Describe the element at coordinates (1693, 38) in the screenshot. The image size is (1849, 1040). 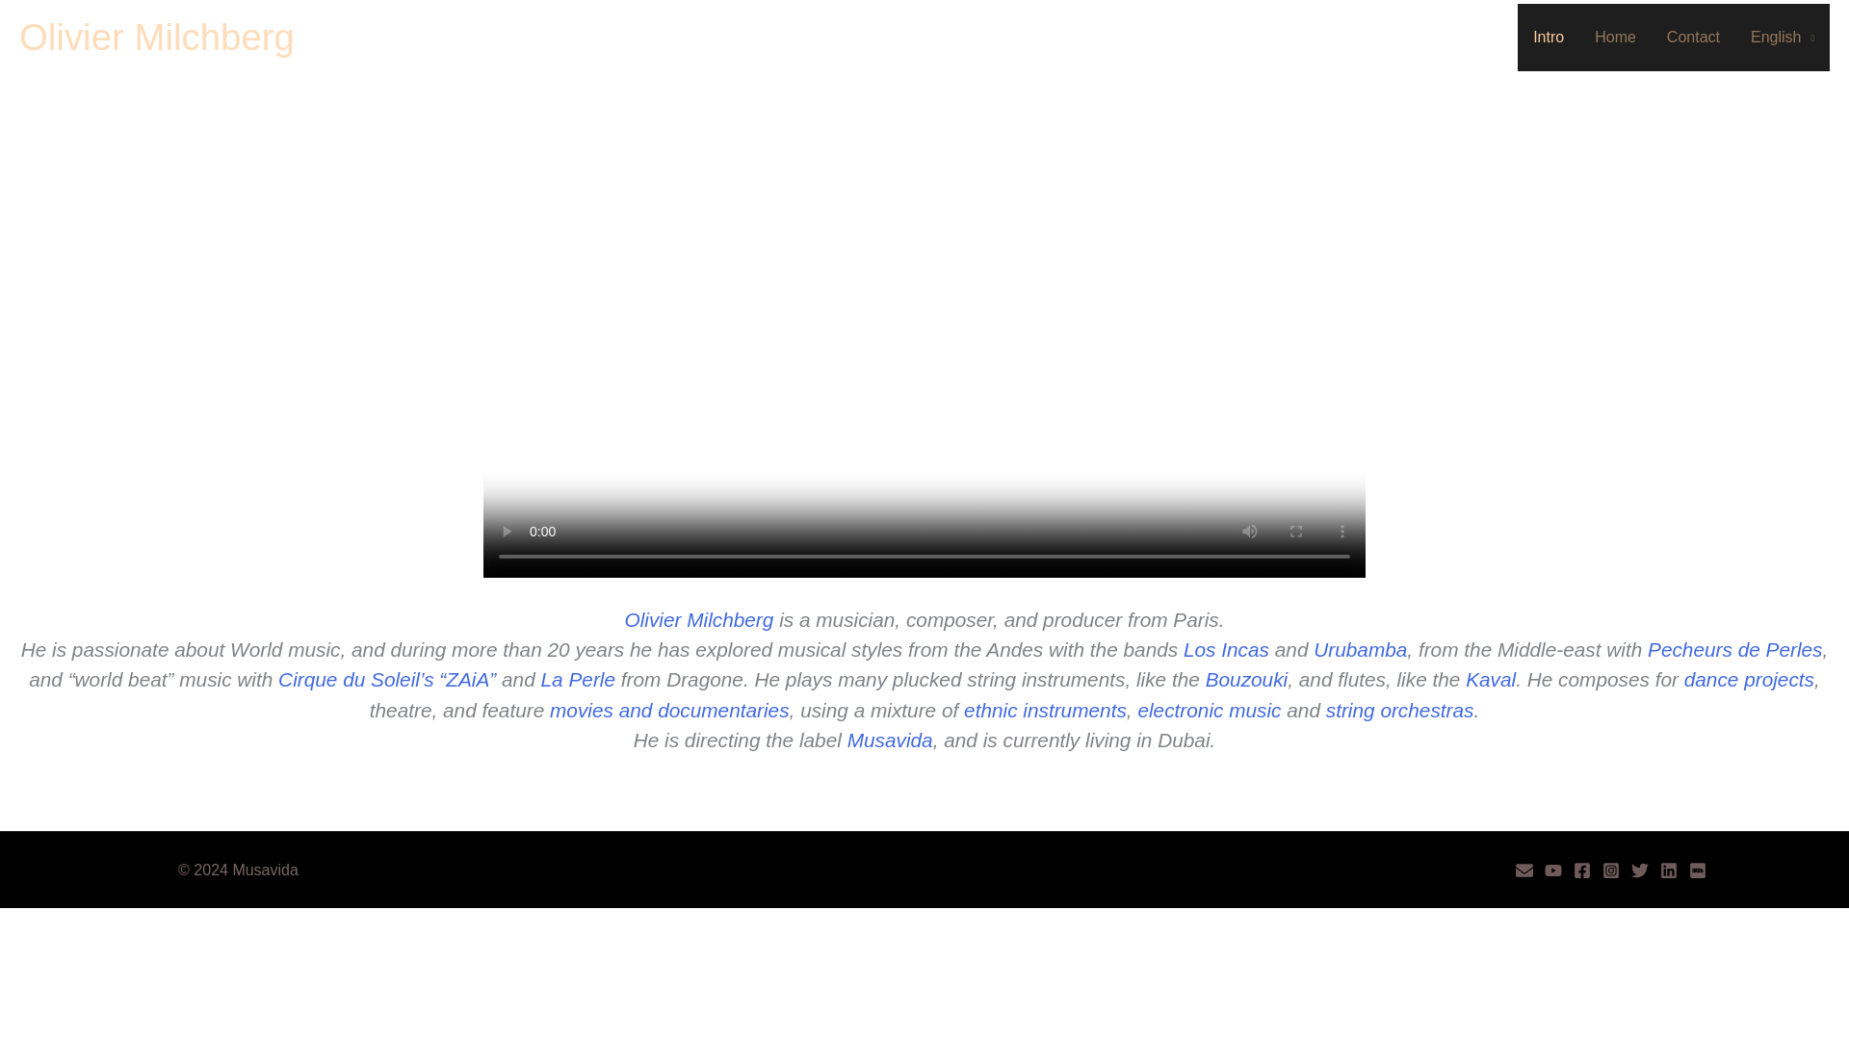
I see `Contact` at that location.